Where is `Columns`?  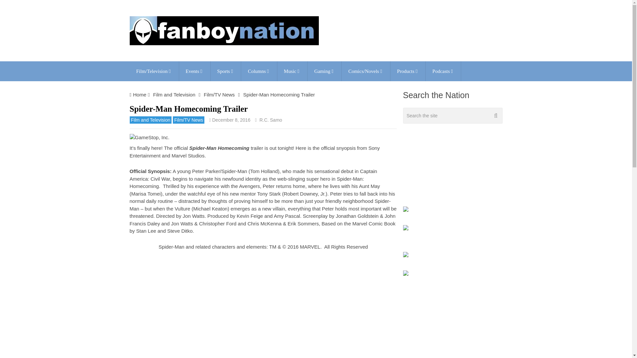
Columns is located at coordinates (259, 71).